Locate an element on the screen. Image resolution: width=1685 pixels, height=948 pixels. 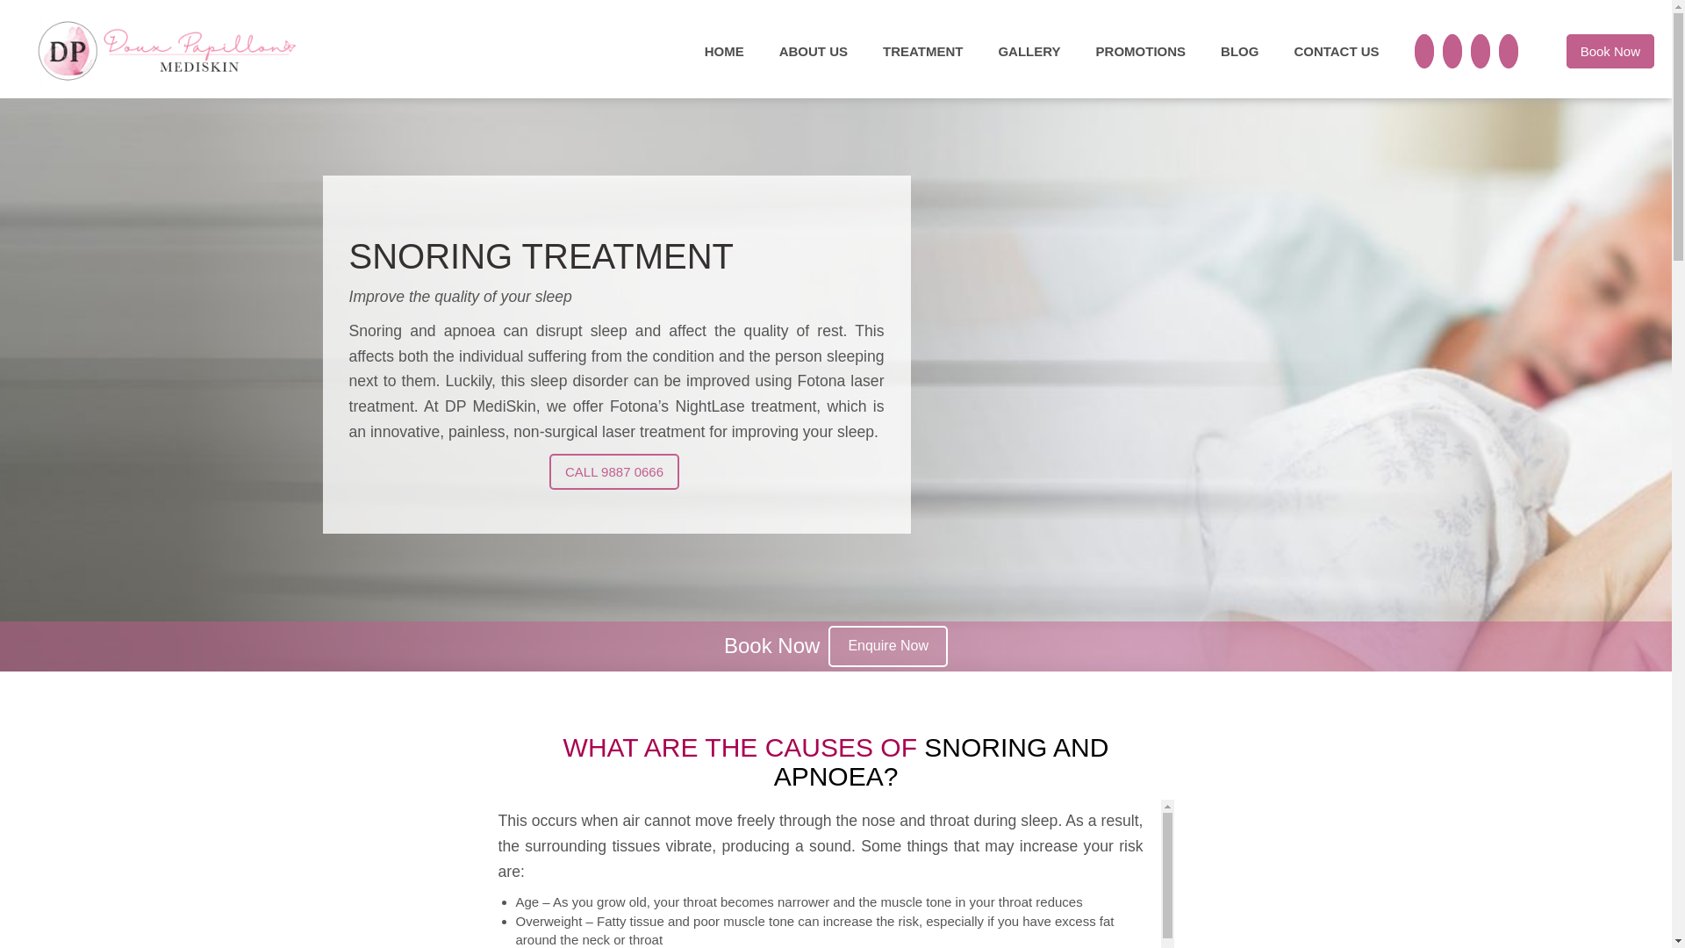
BLOG is located at coordinates (1239, 51).